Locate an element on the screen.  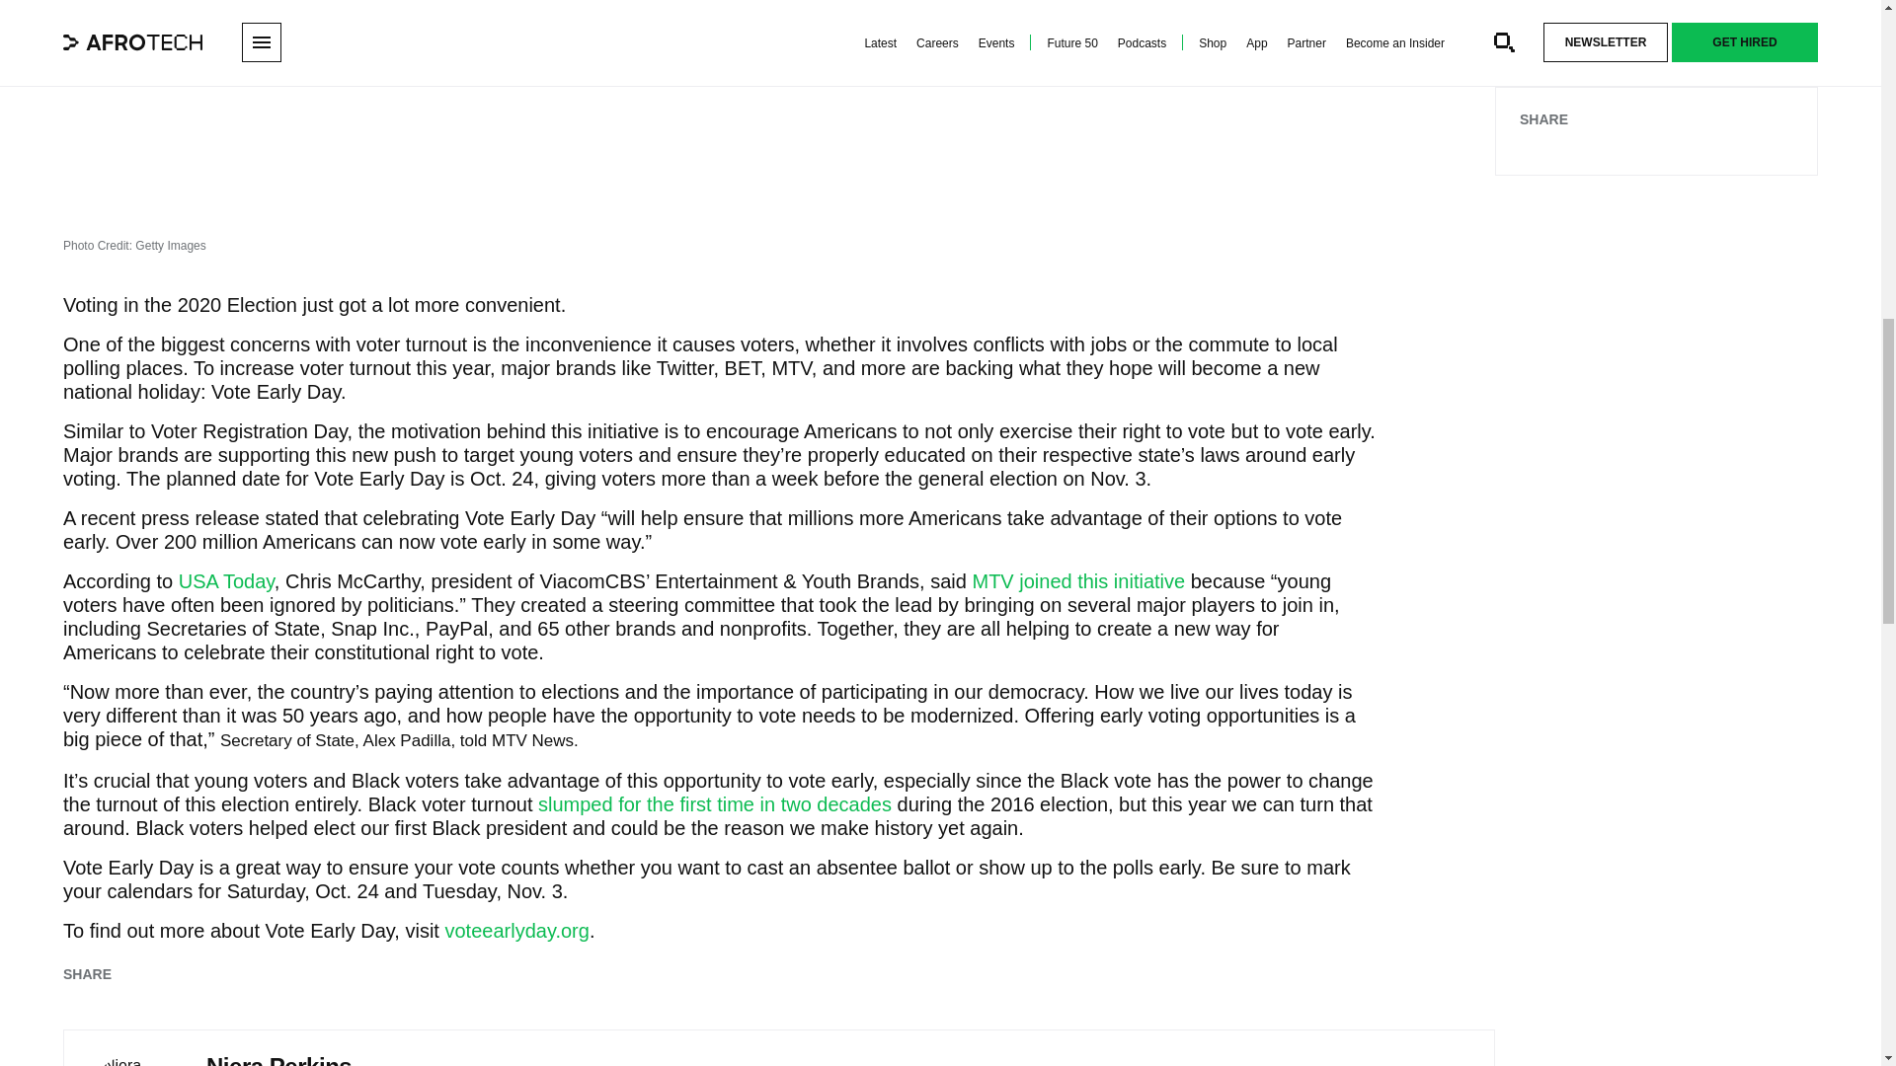
USA Today is located at coordinates (226, 580).